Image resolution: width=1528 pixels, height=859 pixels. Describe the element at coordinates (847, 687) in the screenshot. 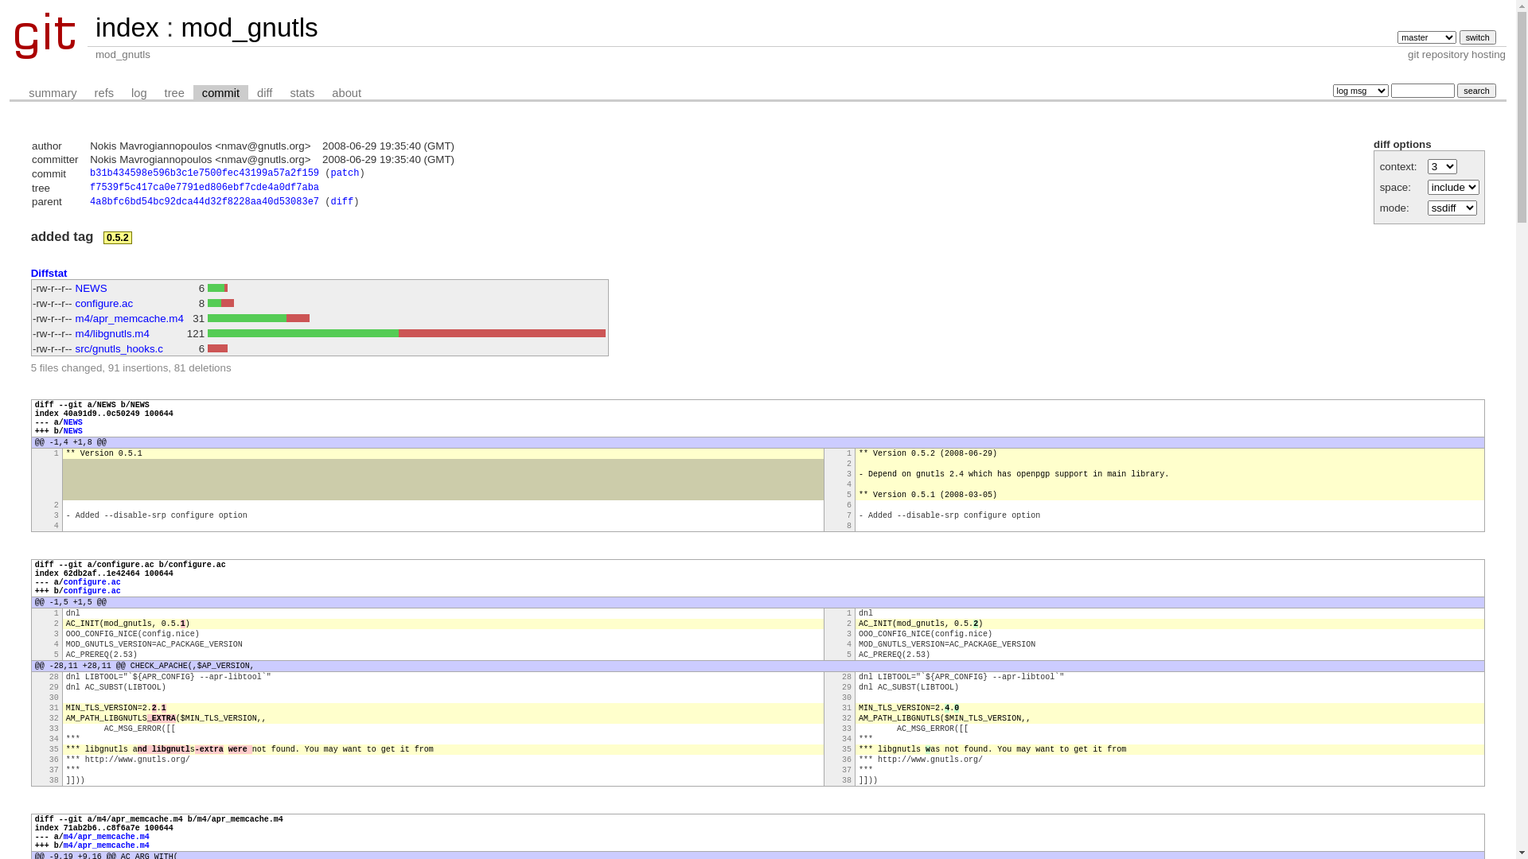

I see `29` at that location.